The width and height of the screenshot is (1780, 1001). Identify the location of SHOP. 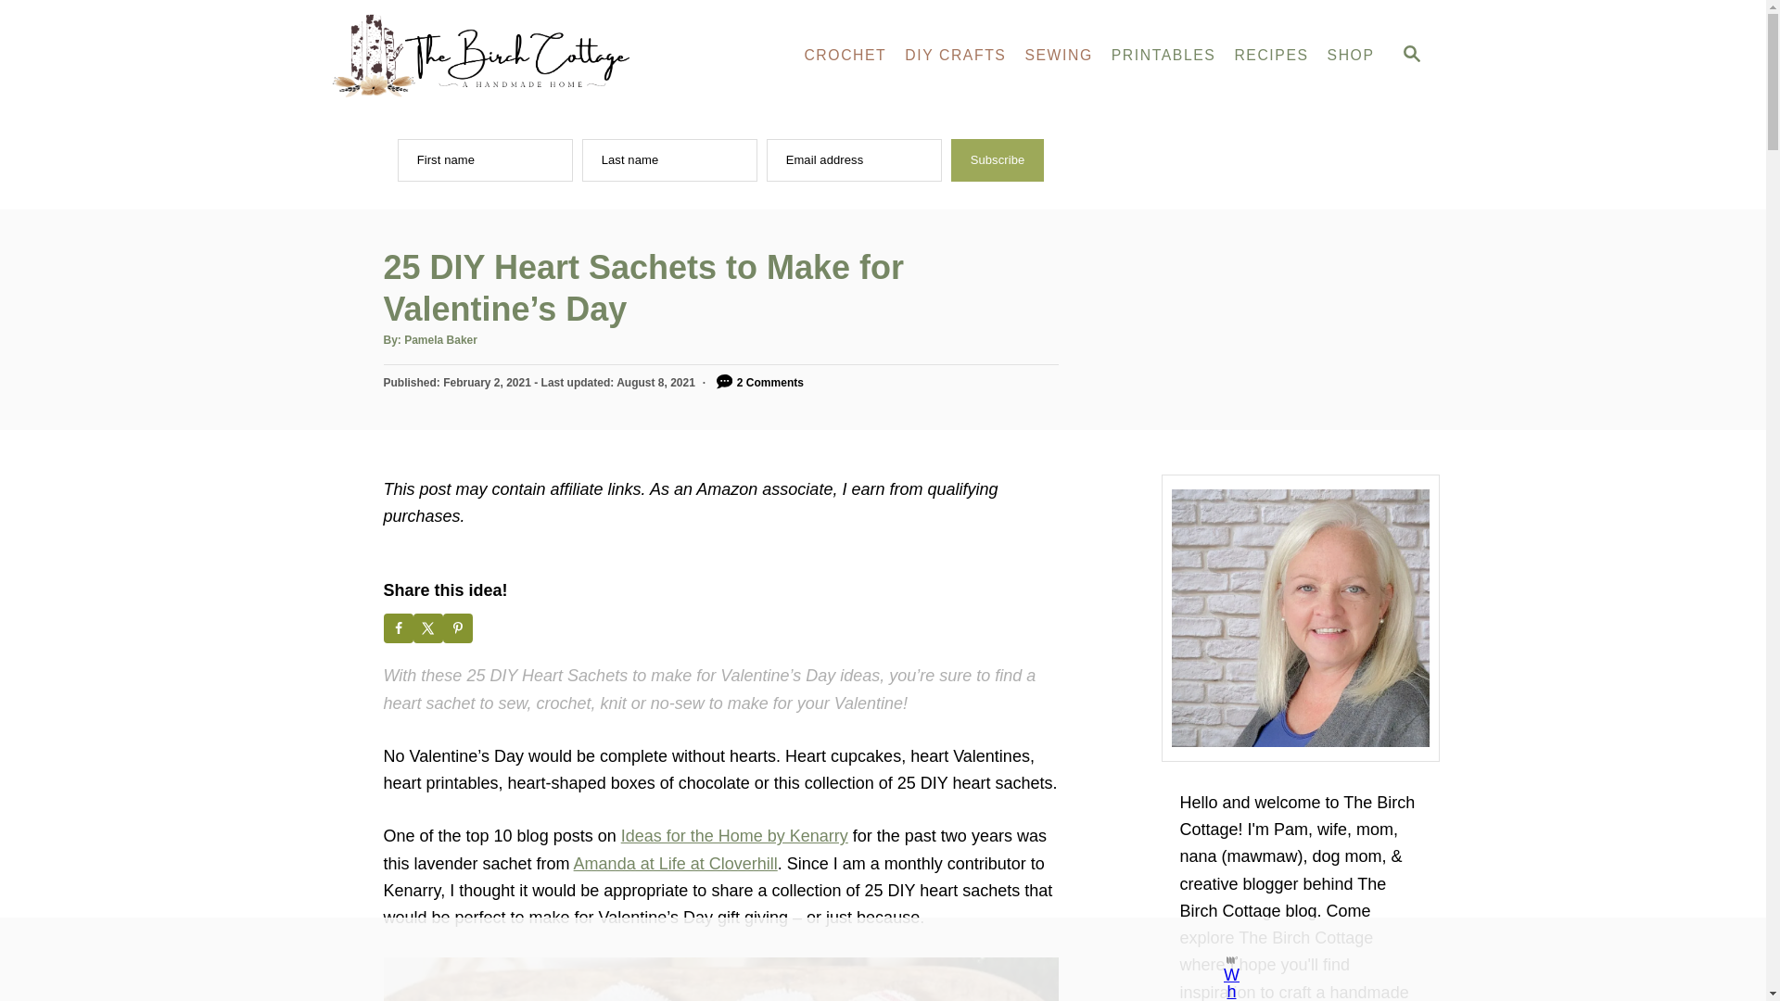
(1352, 55).